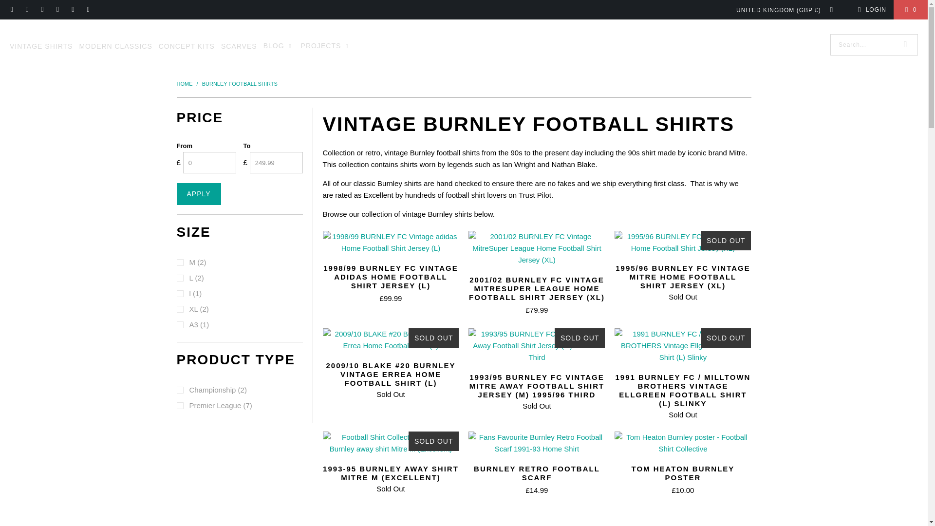 This screenshot has width=935, height=526. I want to click on Football Shirt Collective, so click(185, 84).